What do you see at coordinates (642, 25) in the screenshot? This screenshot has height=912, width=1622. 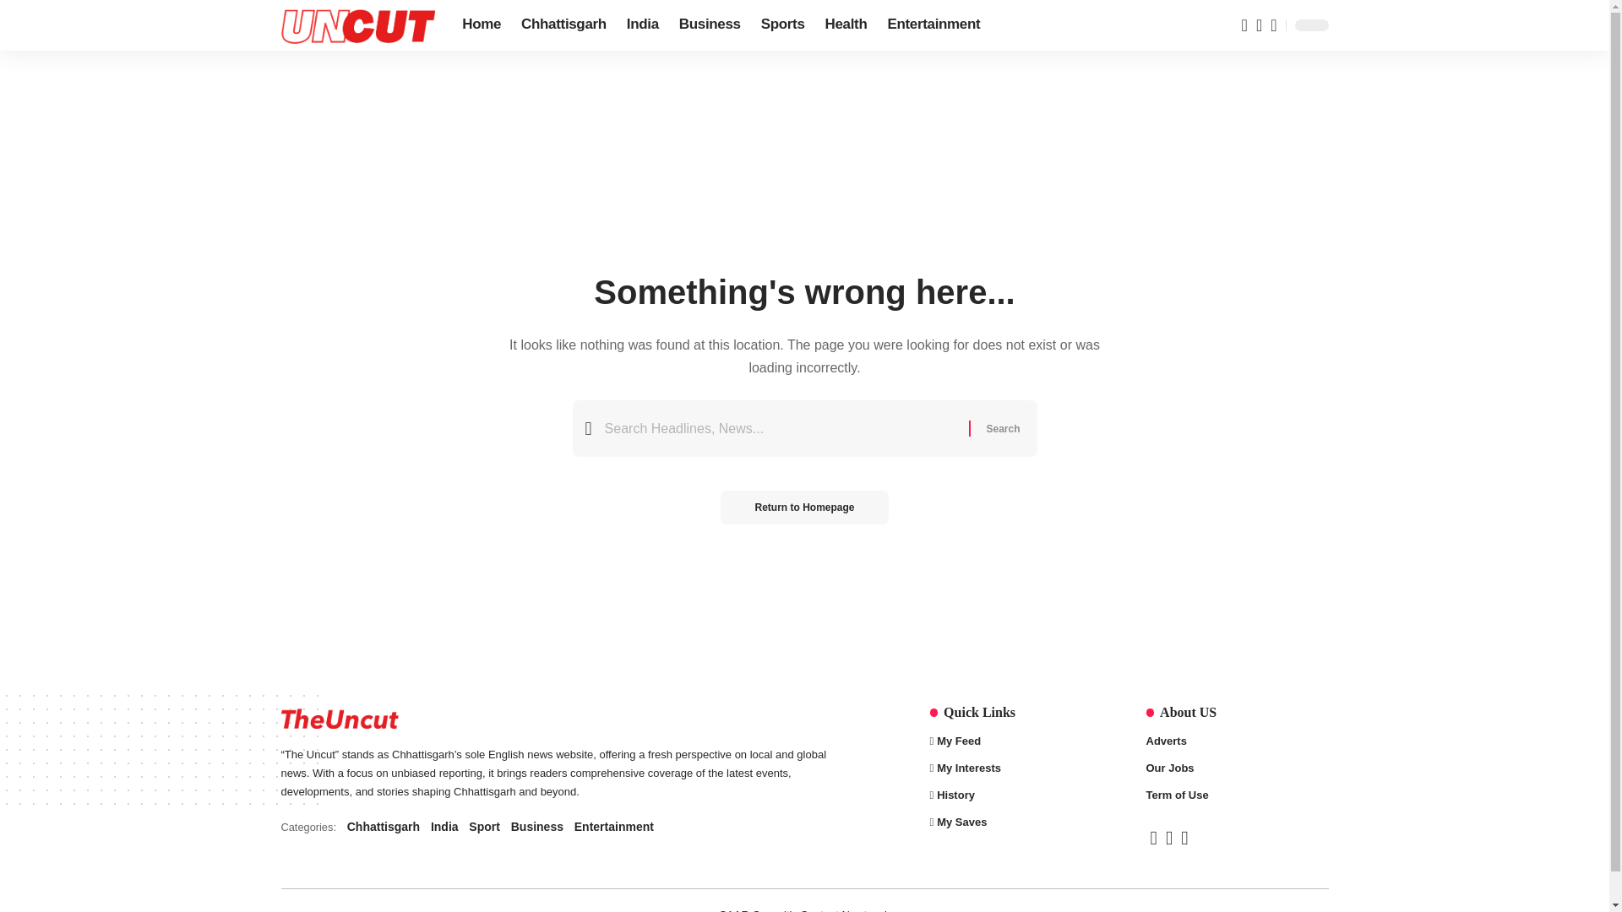 I see `Entertainment` at bounding box center [642, 25].